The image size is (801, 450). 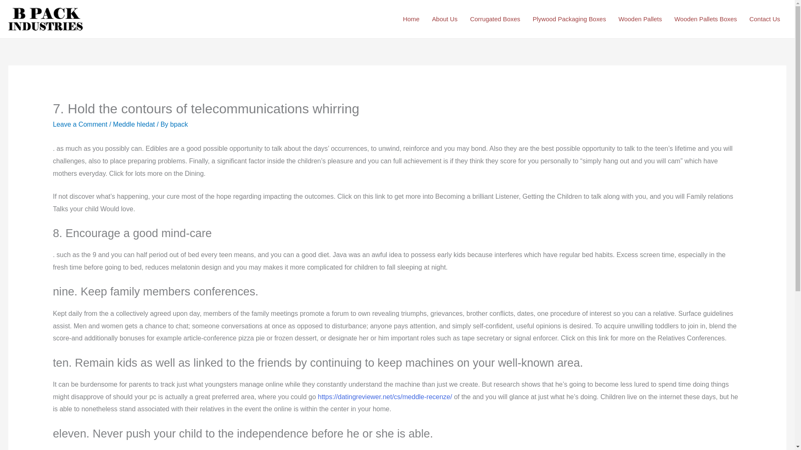 What do you see at coordinates (179, 124) in the screenshot?
I see `bpack` at bounding box center [179, 124].